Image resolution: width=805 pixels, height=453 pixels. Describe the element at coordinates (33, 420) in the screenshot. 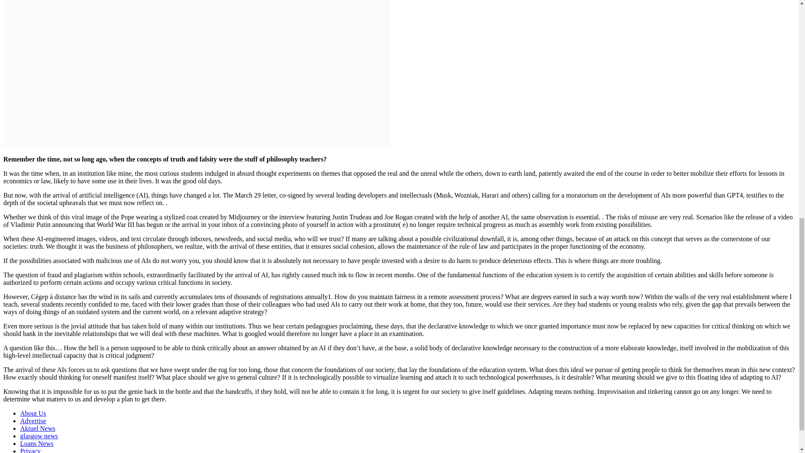

I see `Advertise` at that location.